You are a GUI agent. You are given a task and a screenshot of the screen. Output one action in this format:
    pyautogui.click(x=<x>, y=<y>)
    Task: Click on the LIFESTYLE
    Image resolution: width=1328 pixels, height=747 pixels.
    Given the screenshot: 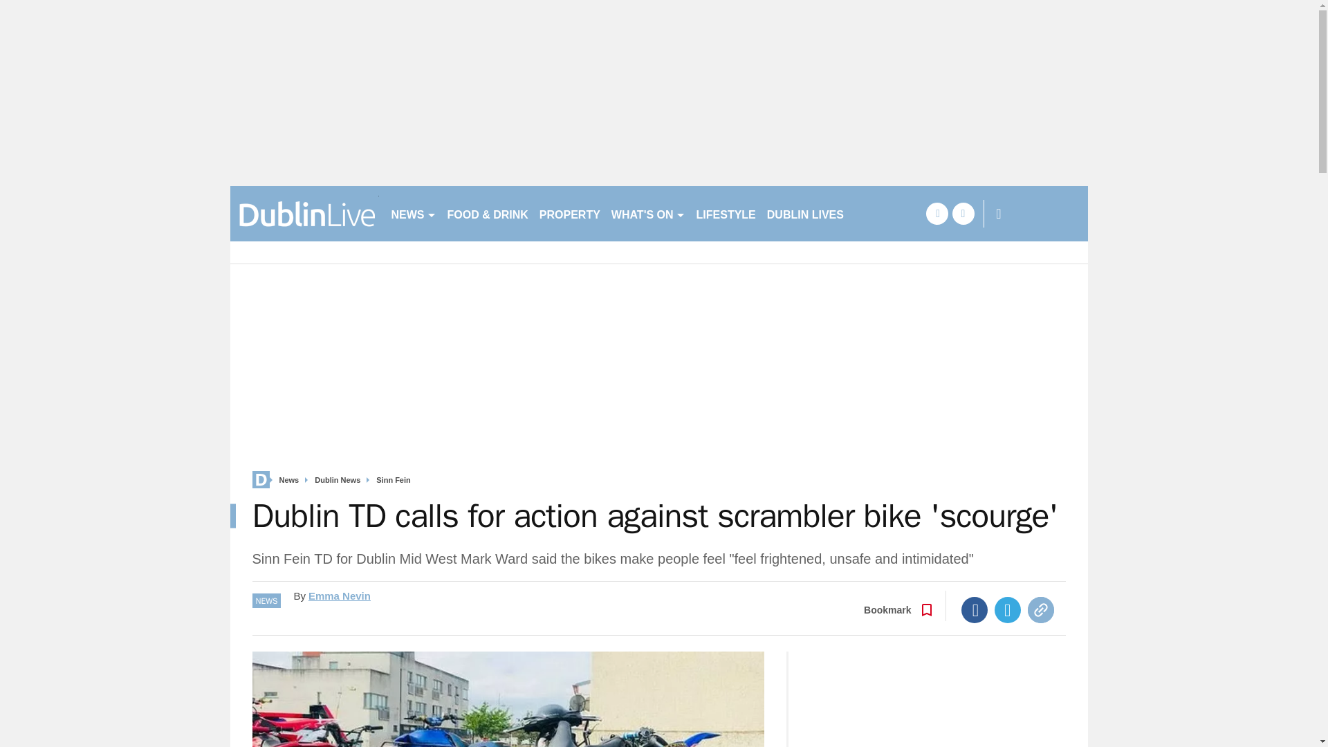 What is the action you would take?
    pyautogui.click(x=726, y=213)
    